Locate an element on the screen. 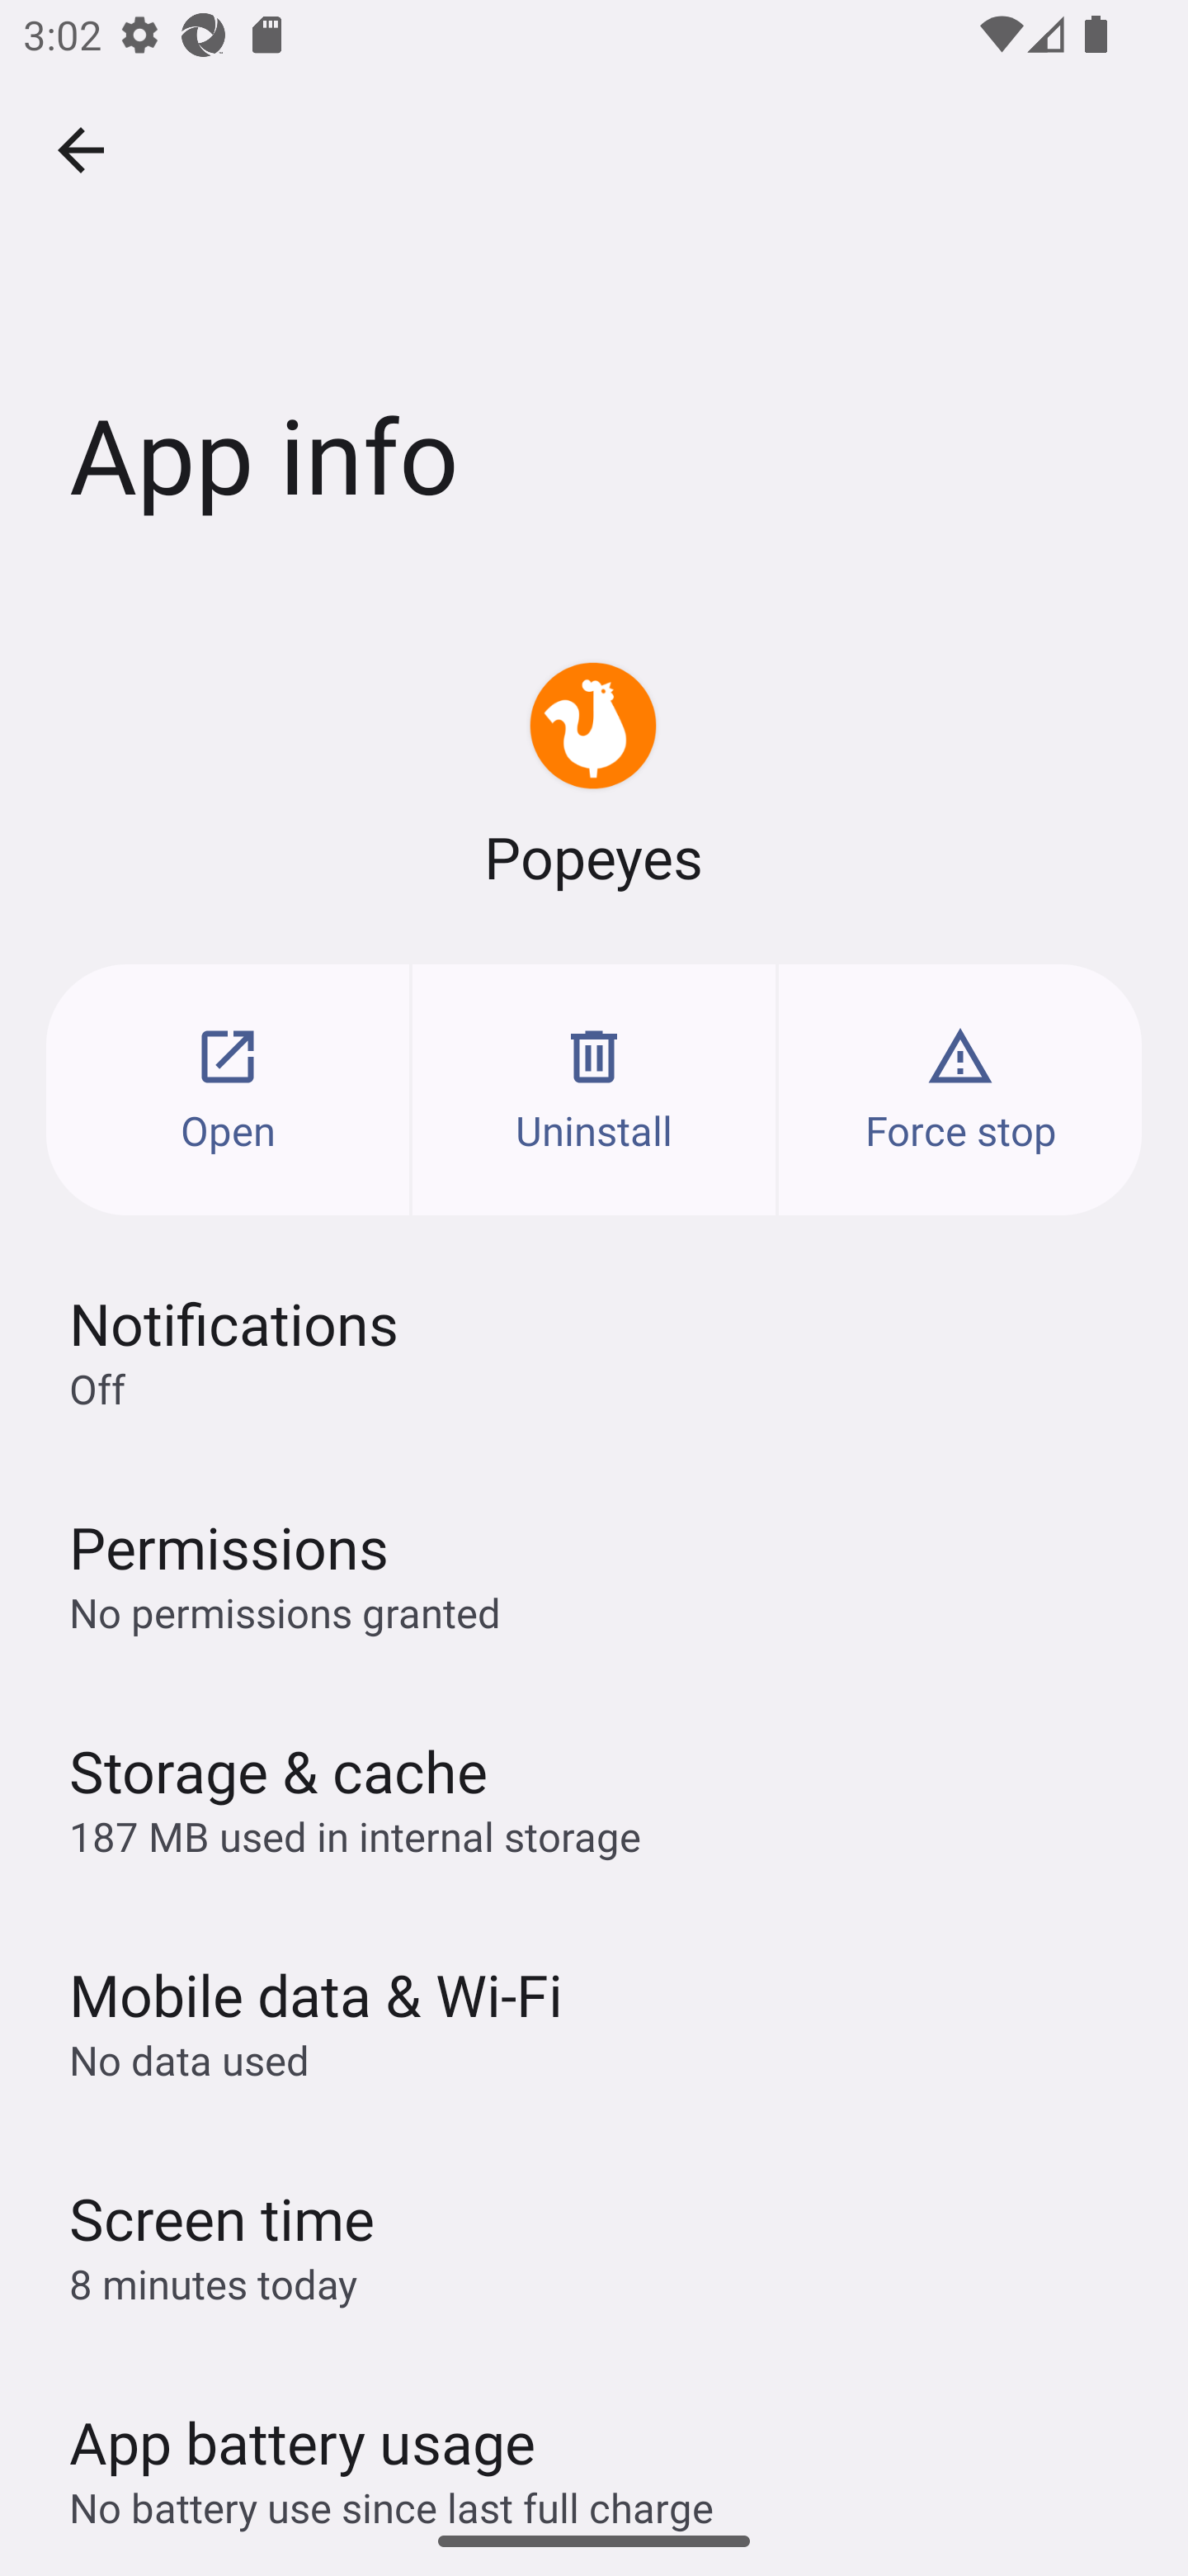  Screen time 8 minutes today is located at coordinates (594, 2244).